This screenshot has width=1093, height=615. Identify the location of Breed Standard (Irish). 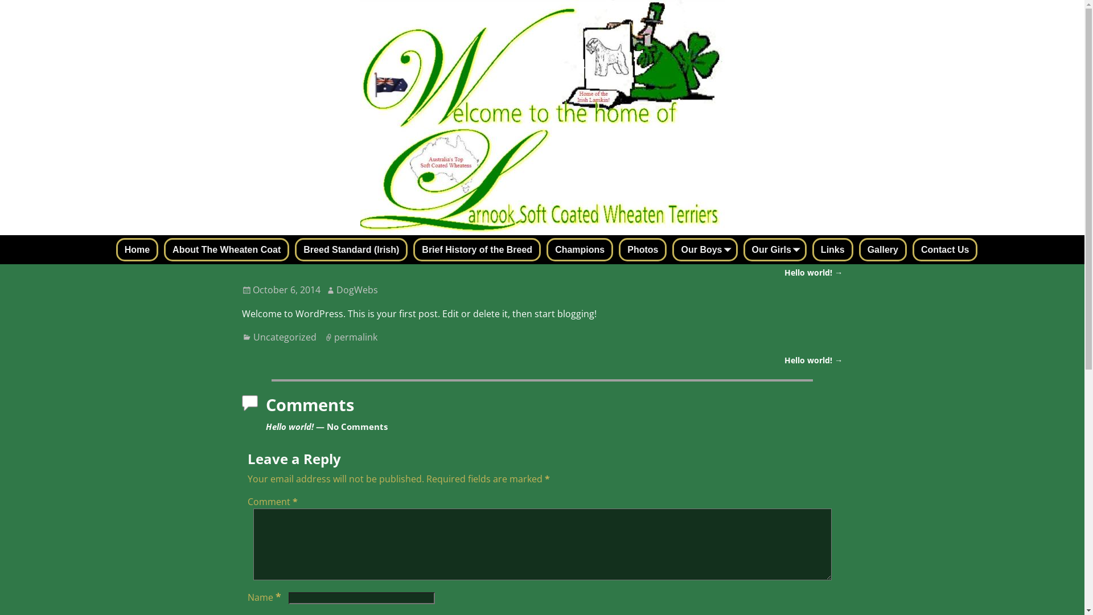
(351, 249).